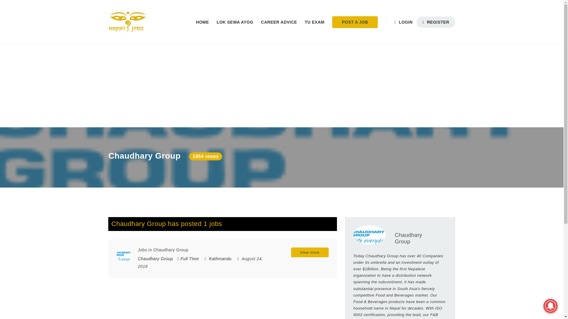 The width and height of the screenshot is (568, 319). What do you see at coordinates (220, 259) in the screenshot?
I see `Kathmandu` at bounding box center [220, 259].